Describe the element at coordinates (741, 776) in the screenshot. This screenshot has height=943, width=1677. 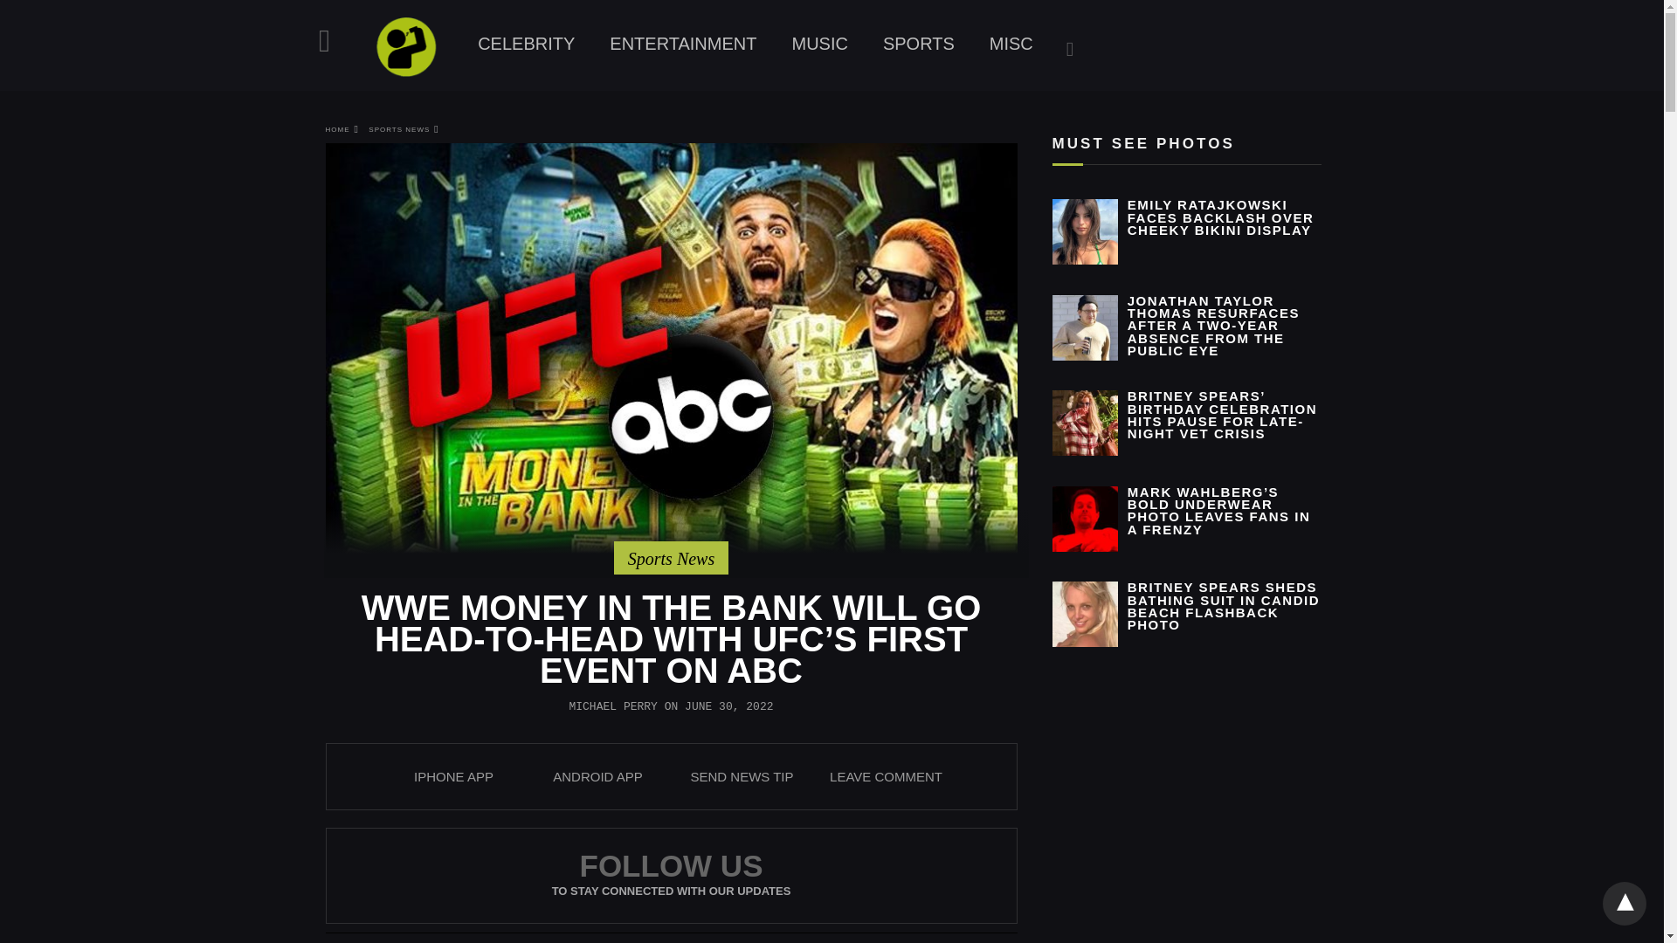
I see `SEND NEWS TIP` at that location.